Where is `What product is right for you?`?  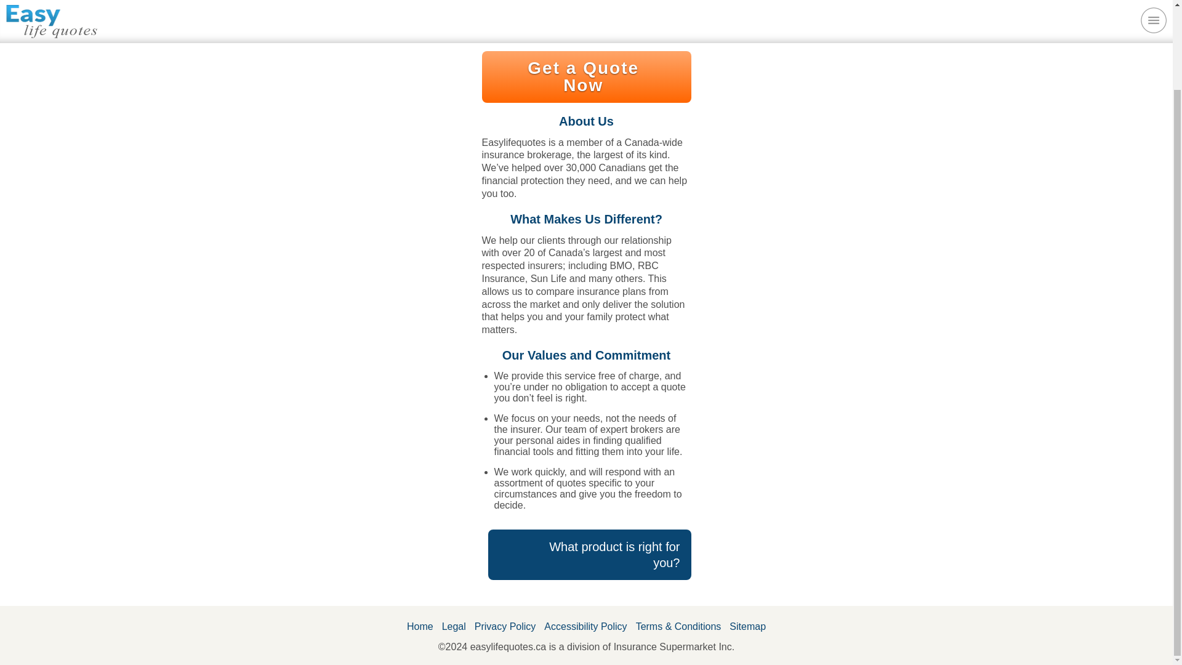
What product is right for you? is located at coordinates (589, 554).